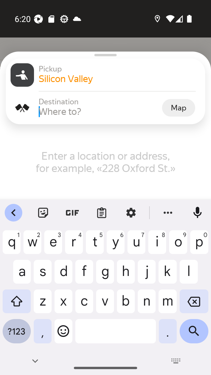 The height and width of the screenshot is (375, 211). What do you see at coordinates (105, 108) in the screenshot?
I see `Destination Destination Where to? Map` at bounding box center [105, 108].